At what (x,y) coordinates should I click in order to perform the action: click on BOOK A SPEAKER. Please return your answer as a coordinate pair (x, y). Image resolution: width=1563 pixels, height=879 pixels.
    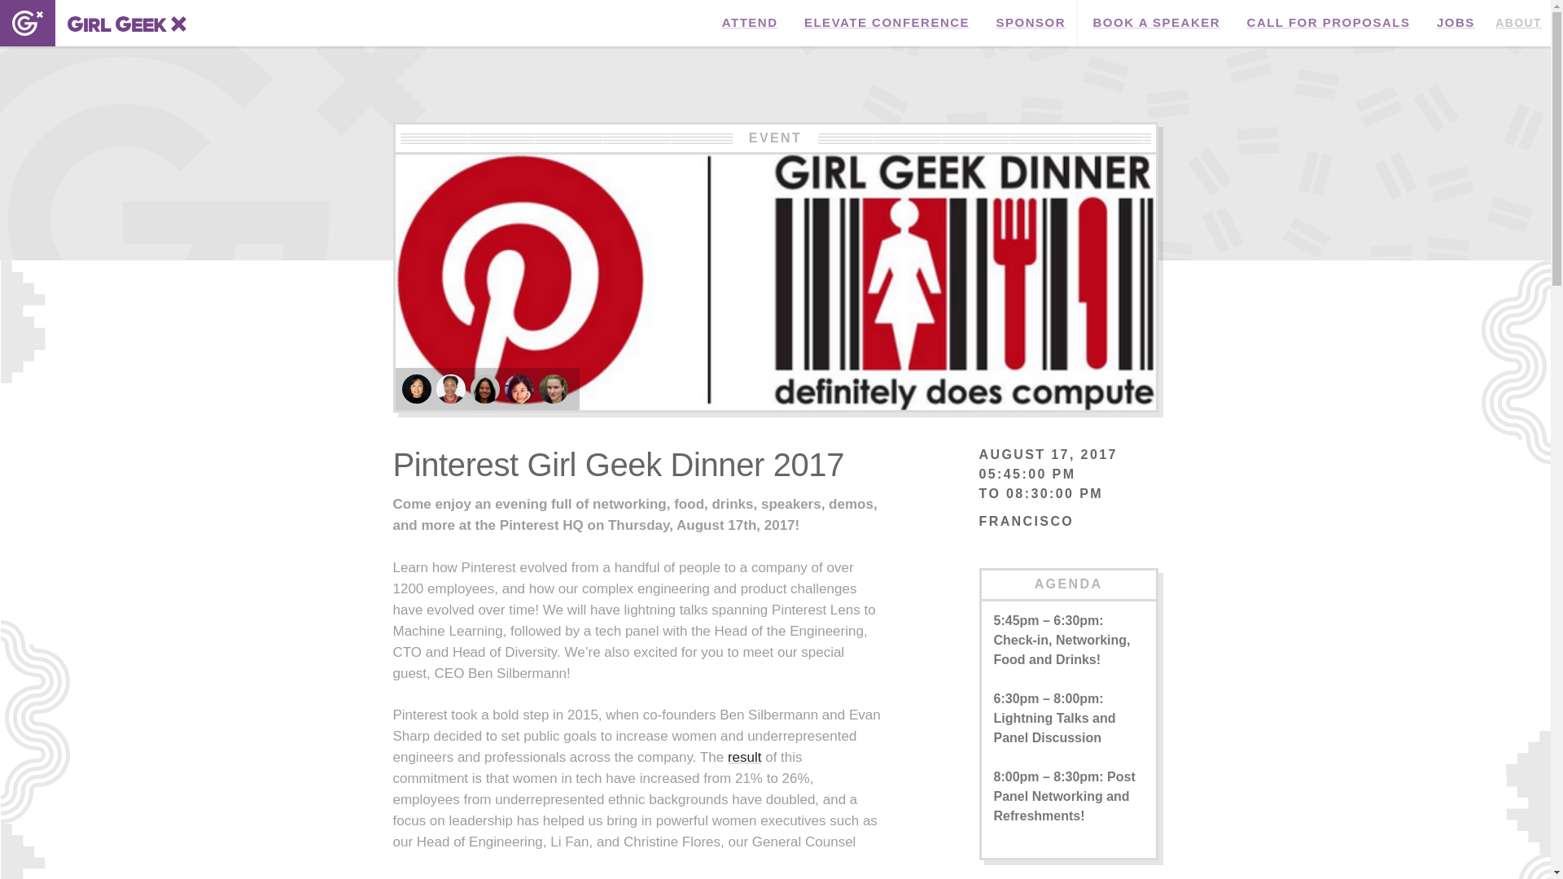
    Looking at the image, I should click on (1157, 23).